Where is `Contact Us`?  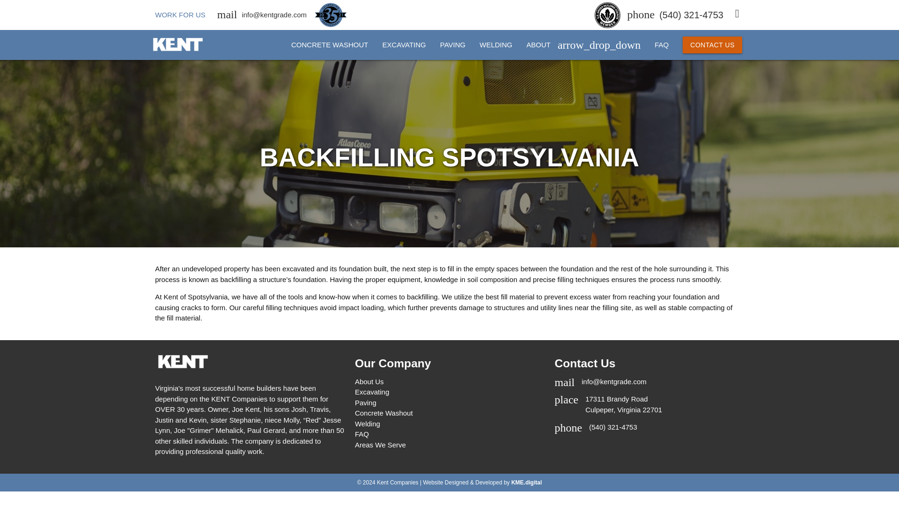 Contact Us is located at coordinates (404, 45).